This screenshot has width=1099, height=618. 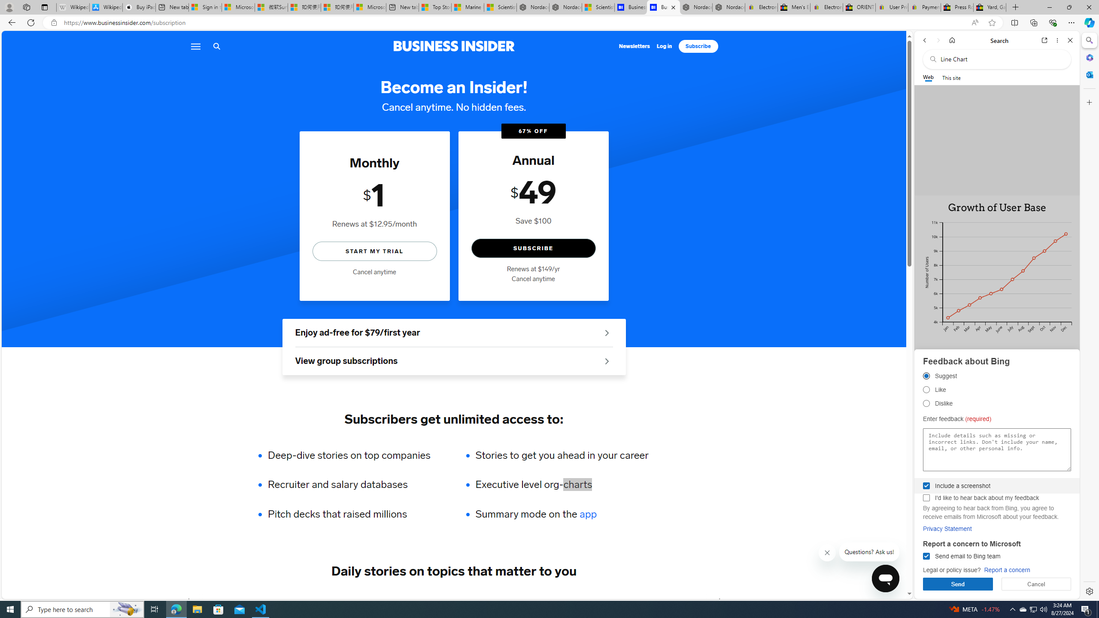 I want to click on Cancel anytime, so click(x=533, y=279).